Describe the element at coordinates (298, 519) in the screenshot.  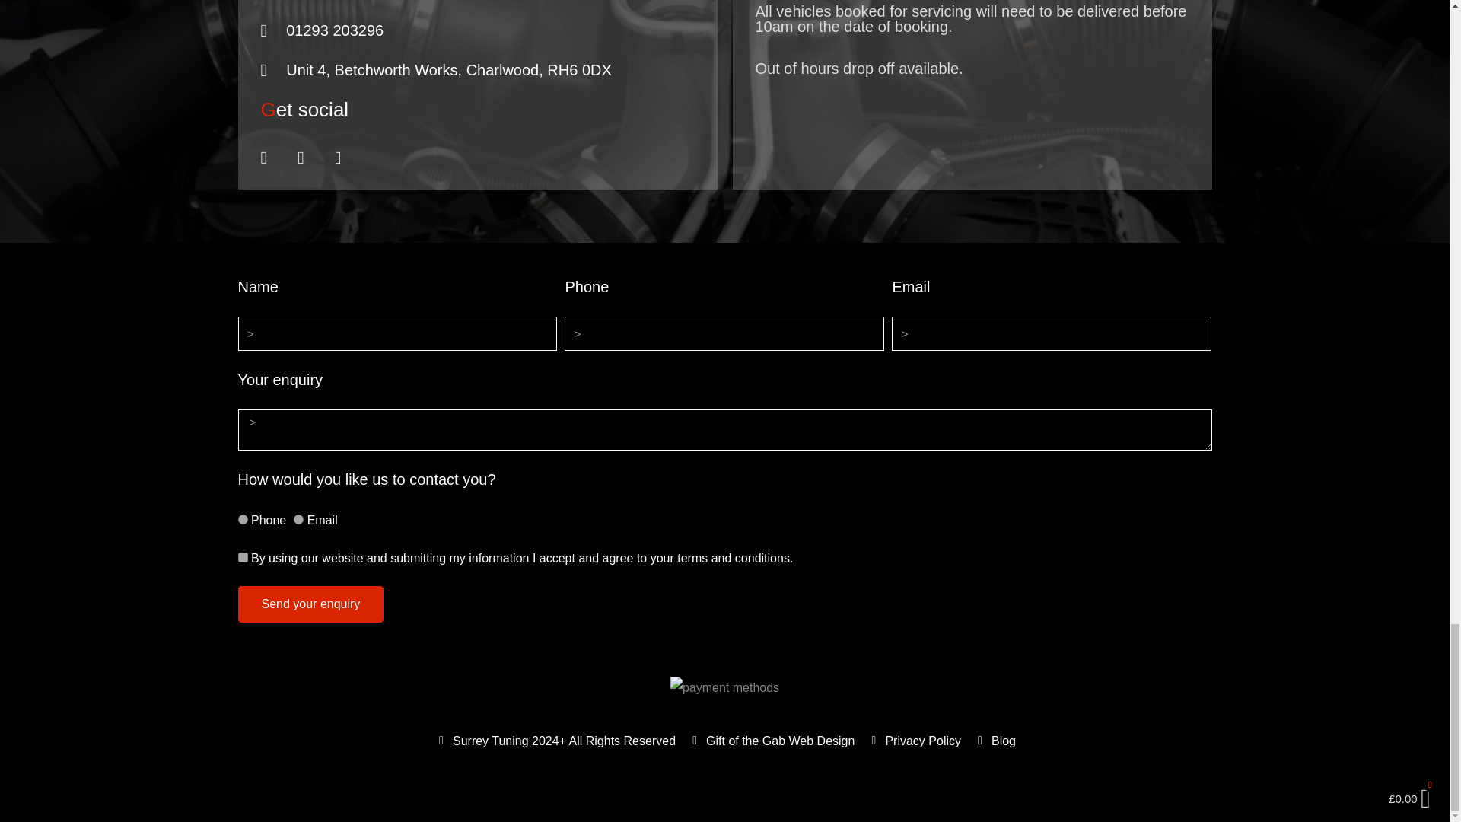
I see `Email` at that location.